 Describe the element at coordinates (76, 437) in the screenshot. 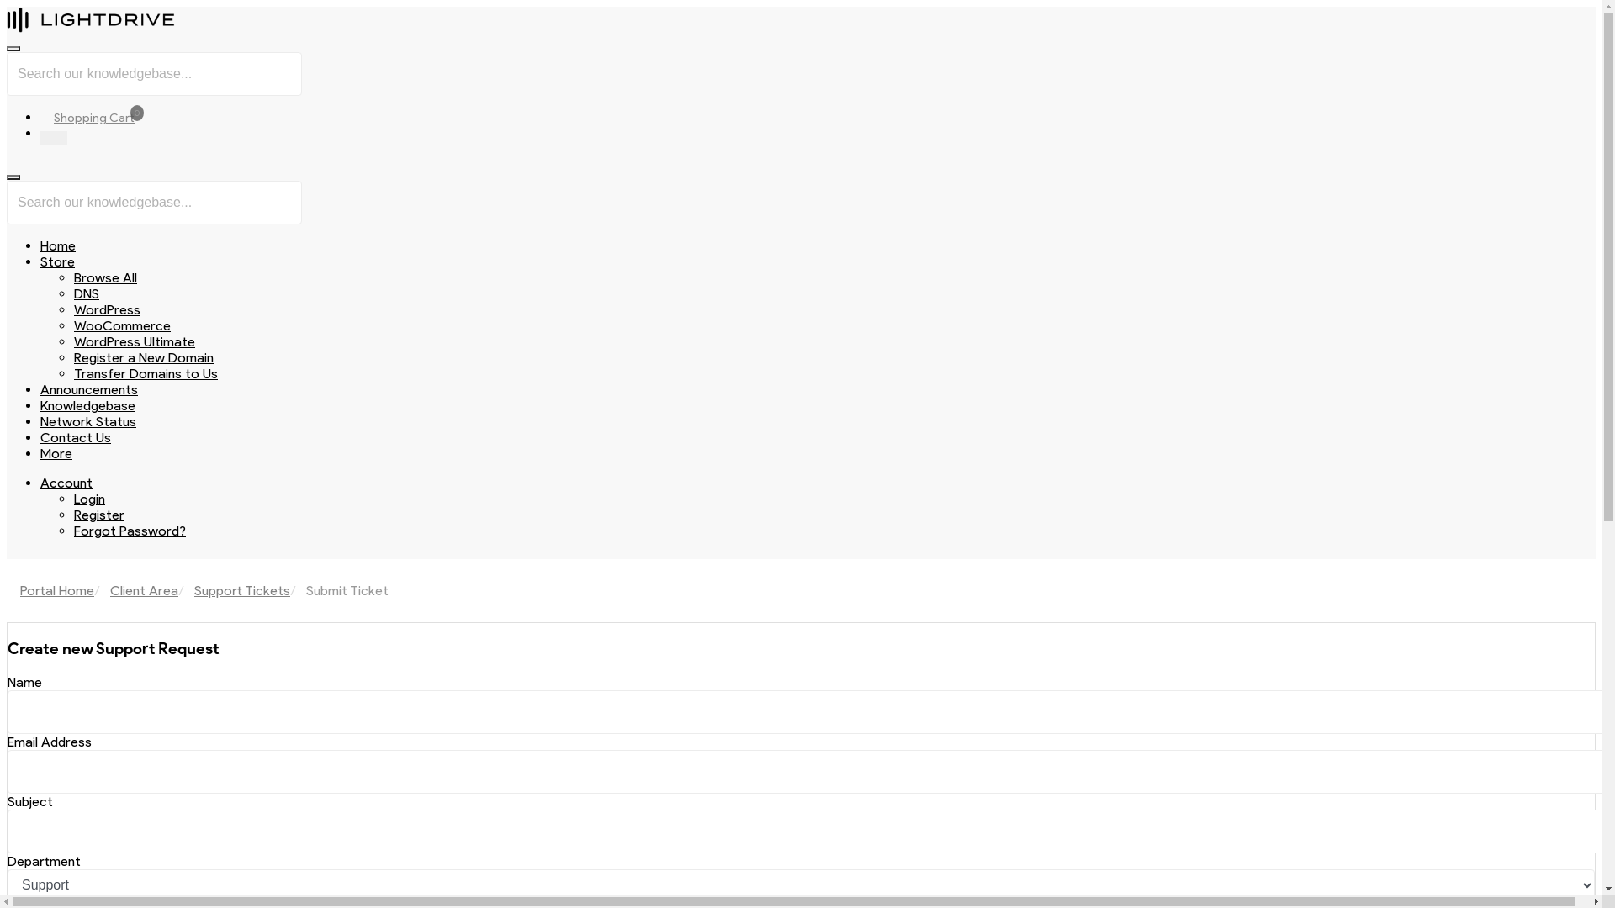

I see `Contact Us` at that location.